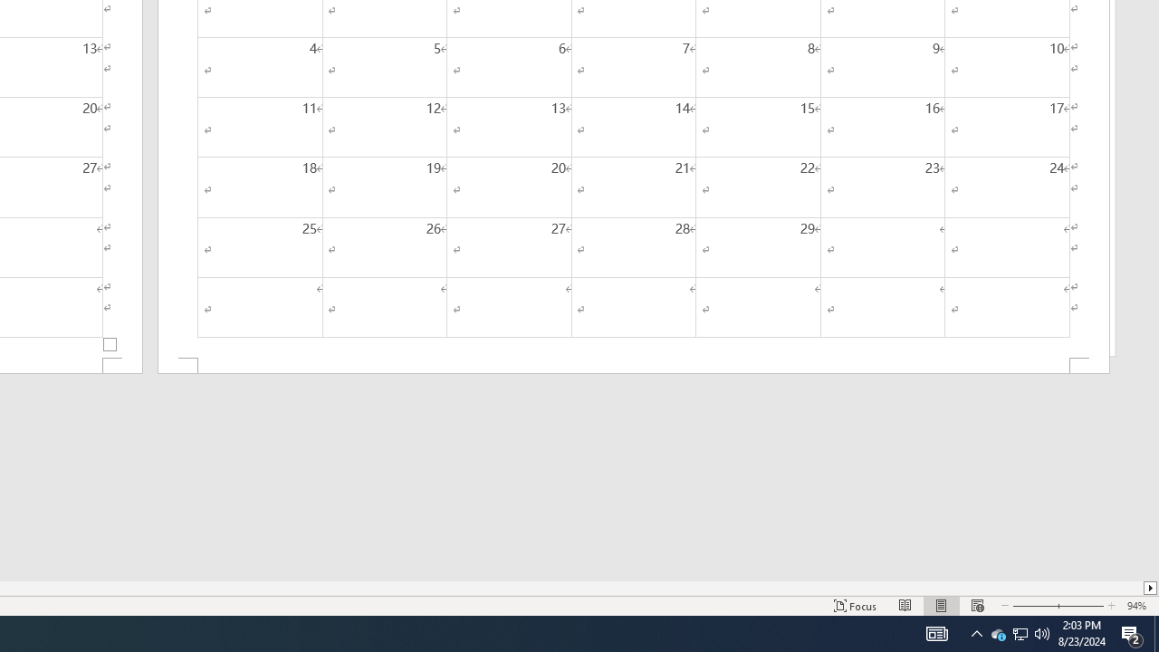  Describe the element at coordinates (1152, 588) in the screenshot. I see `Column right` at that location.